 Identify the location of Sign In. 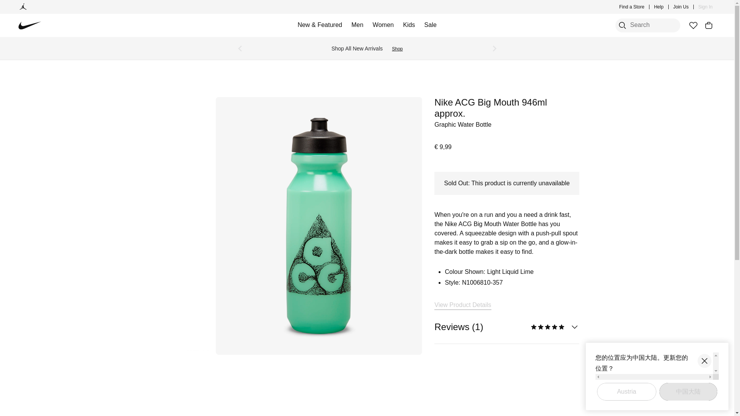
(705, 7).